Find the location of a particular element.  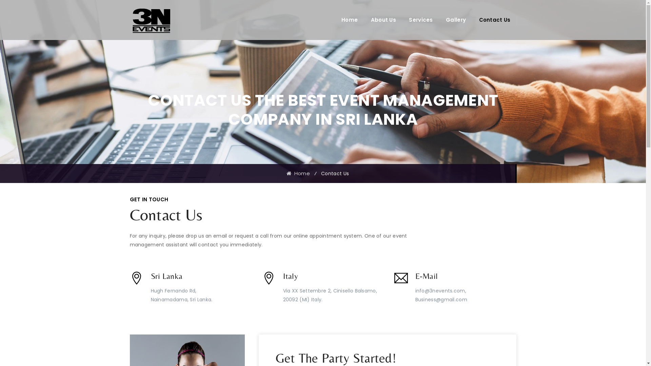

3N Events is located at coordinates (151, 20).